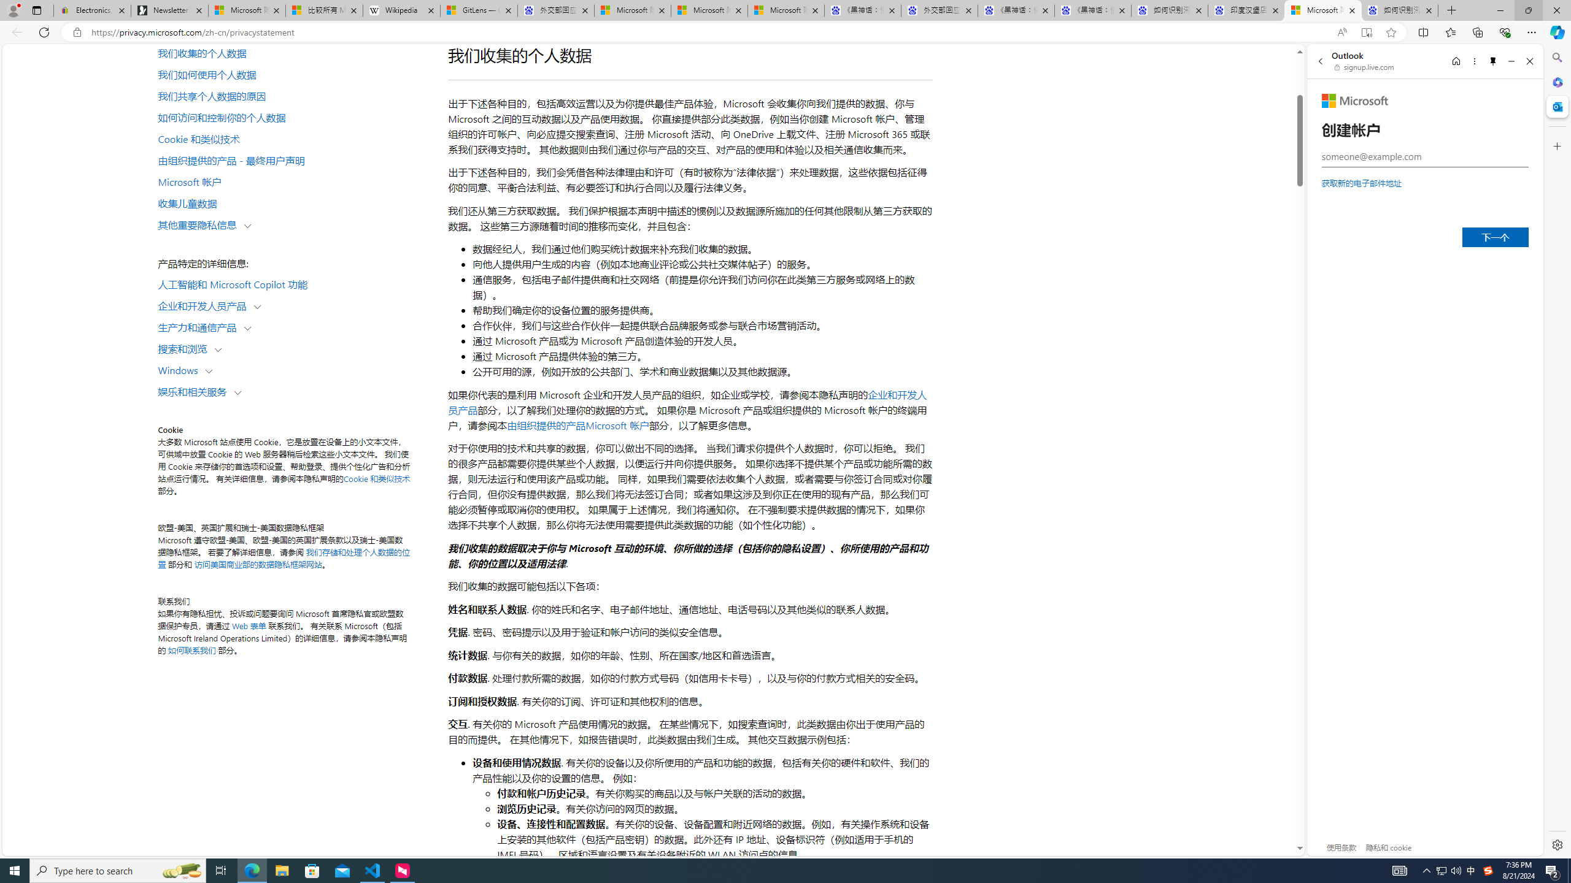 The width and height of the screenshot is (1571, 883). Describe the element at coordinates (1366, 32) in the screenshot. I see `Enter Immersive Reader (F9)` at that location.